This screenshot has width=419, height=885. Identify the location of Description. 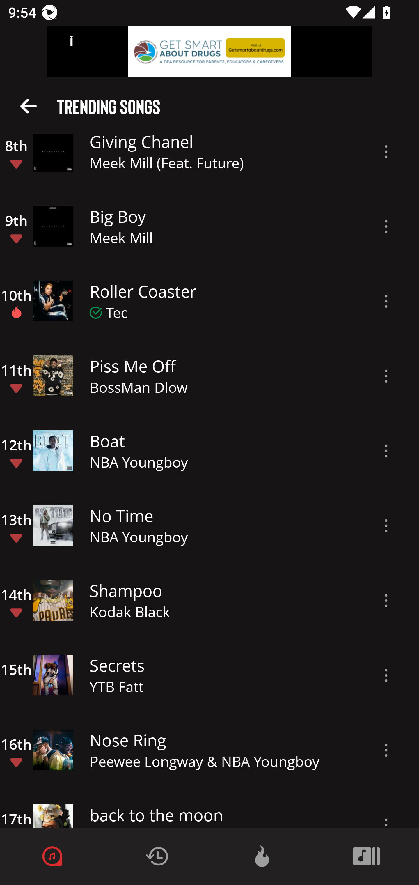
(386, 376).